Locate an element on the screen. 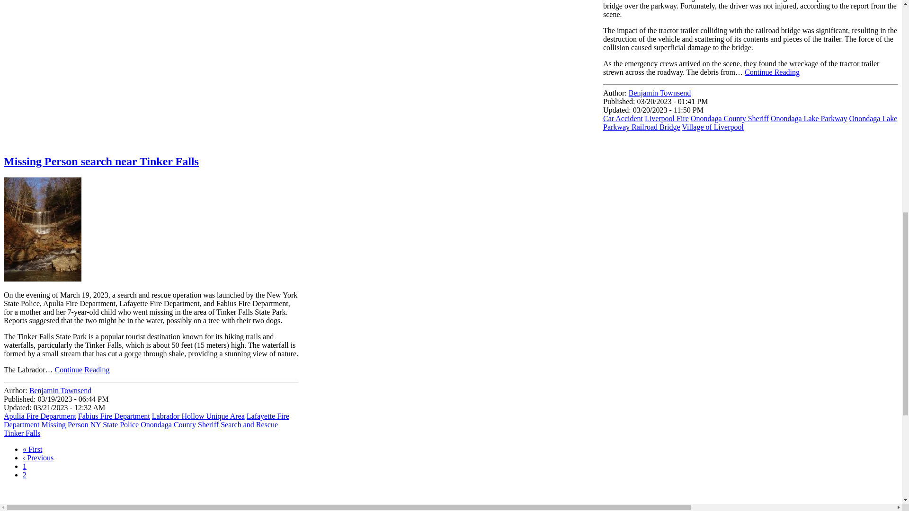  Go to first page is located at coordinates (32, 449).